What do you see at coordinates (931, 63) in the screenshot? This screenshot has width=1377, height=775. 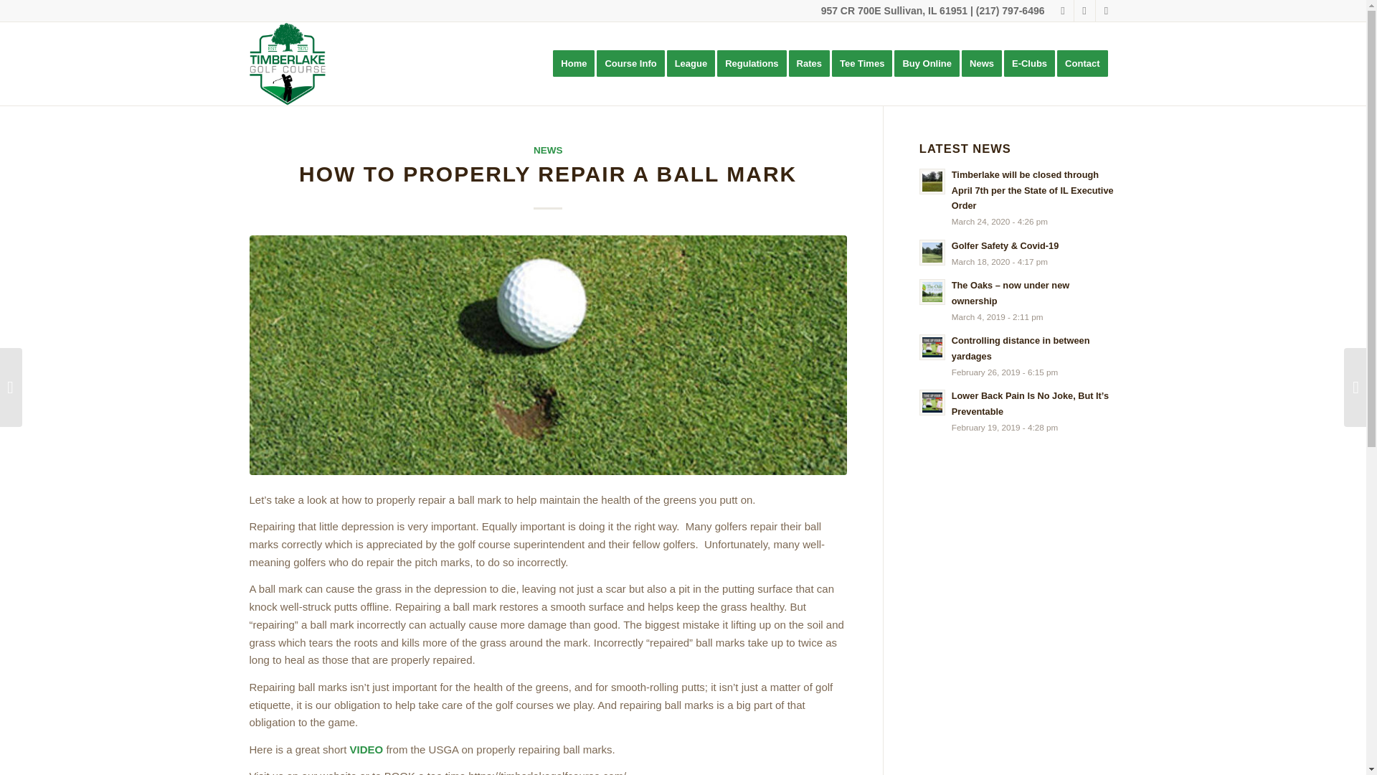 I see `Buy Online` at bounding box center [931, 63].